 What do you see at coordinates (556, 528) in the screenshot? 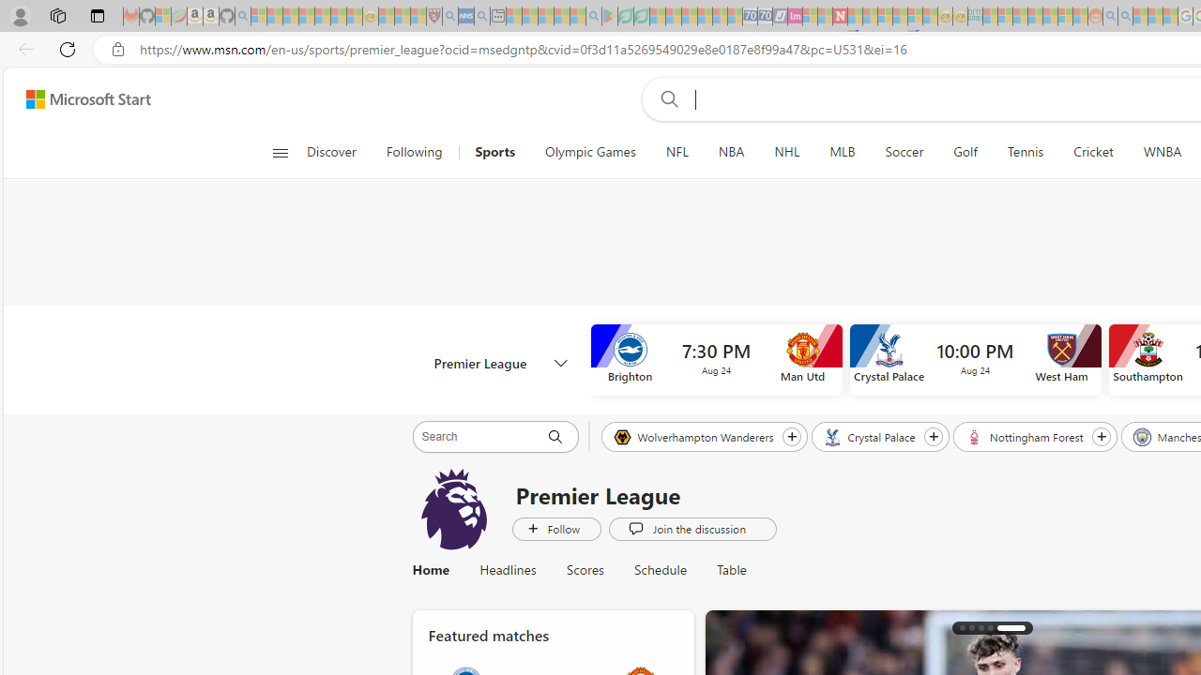
I see `Follow Premier League 2024-2025` at bounding box center [556, 528].